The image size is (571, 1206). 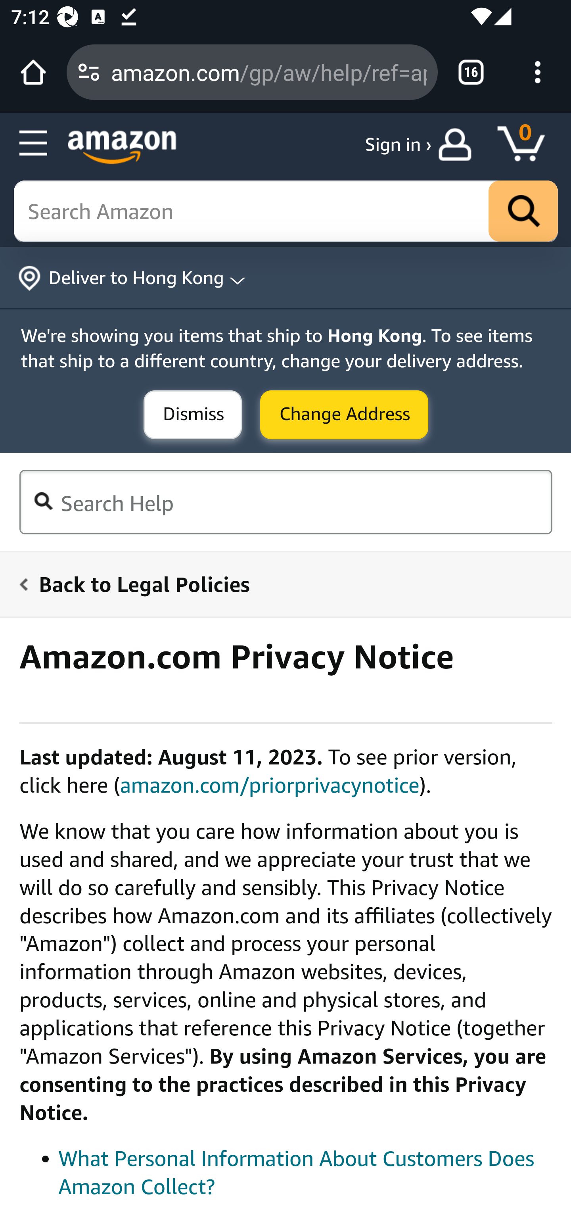 What do you see at coordinates (193, 415) in the screenshot?
I see `Submit` at bounding box center [193, 415].